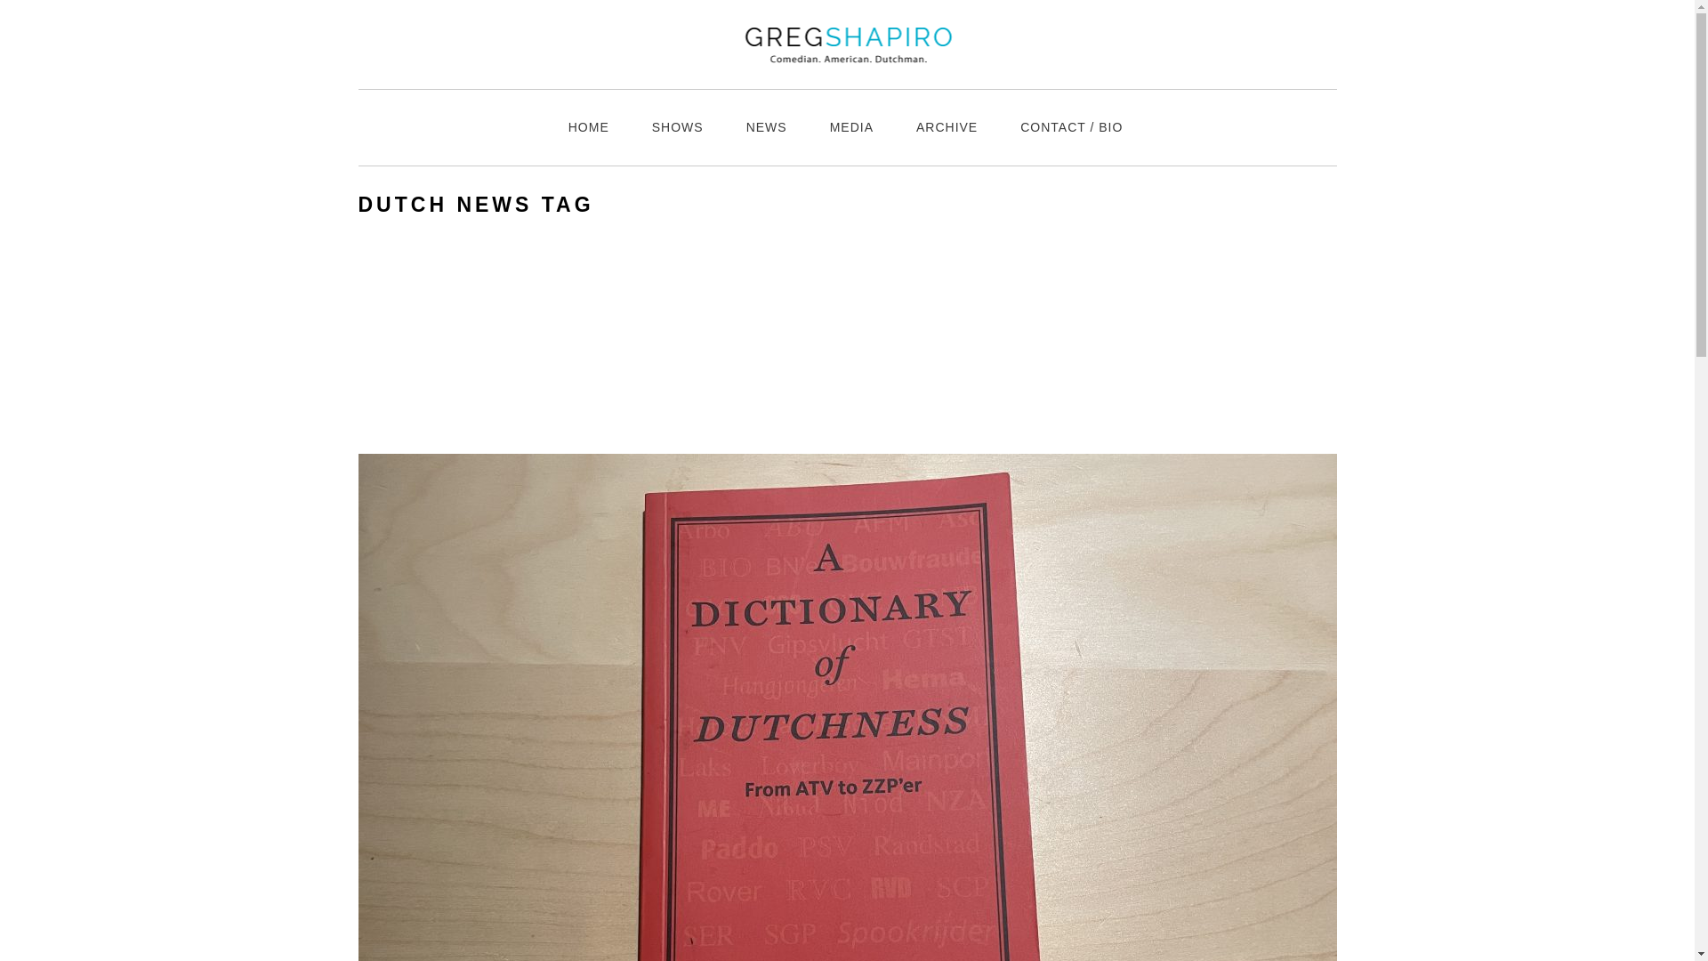  I want to click on ARCHIVE, so click(947, 127).